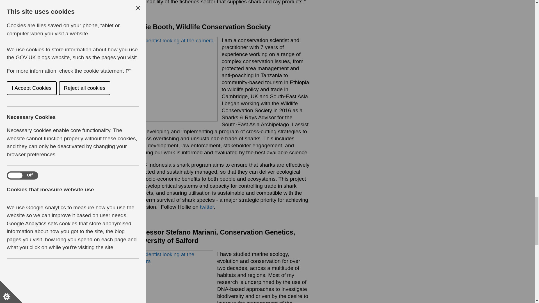  Describe the element at coordinates (207, 207) in the screenshot. I see `twitter` at that location.